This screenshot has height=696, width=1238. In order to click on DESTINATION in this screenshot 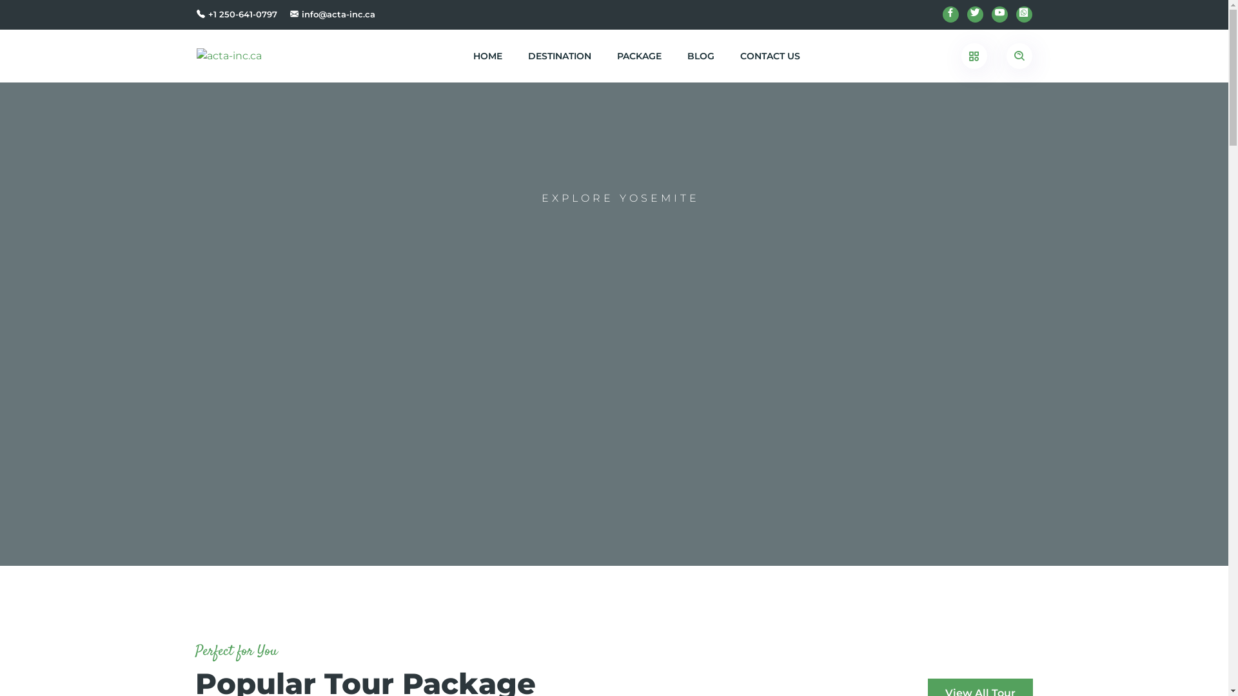, I will do `click(559, 56)`.